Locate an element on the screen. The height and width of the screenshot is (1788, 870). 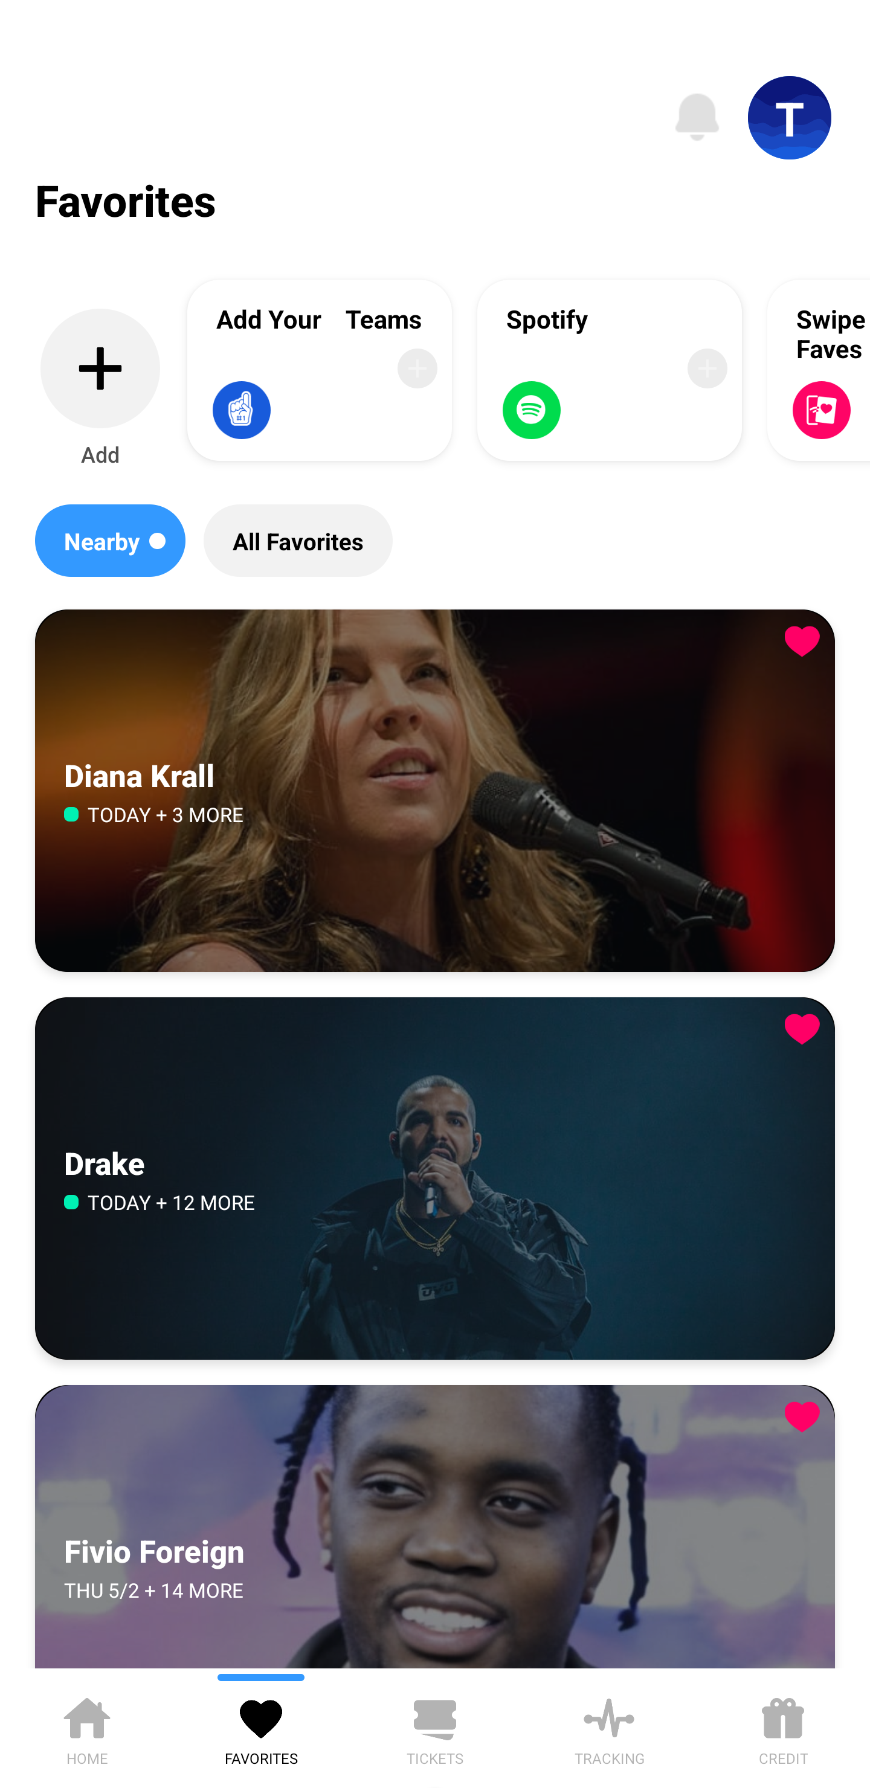
All Favorites is located at coordinates (297, 541).